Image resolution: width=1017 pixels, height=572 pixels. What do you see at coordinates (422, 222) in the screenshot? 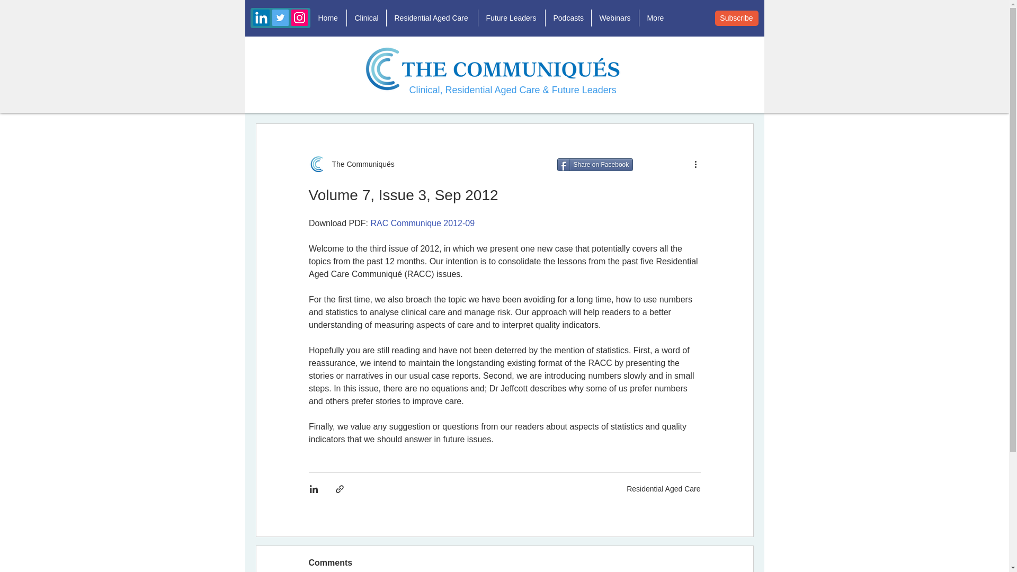
I see `RAC Communique 2012-09` at bounding box center [422, 222].